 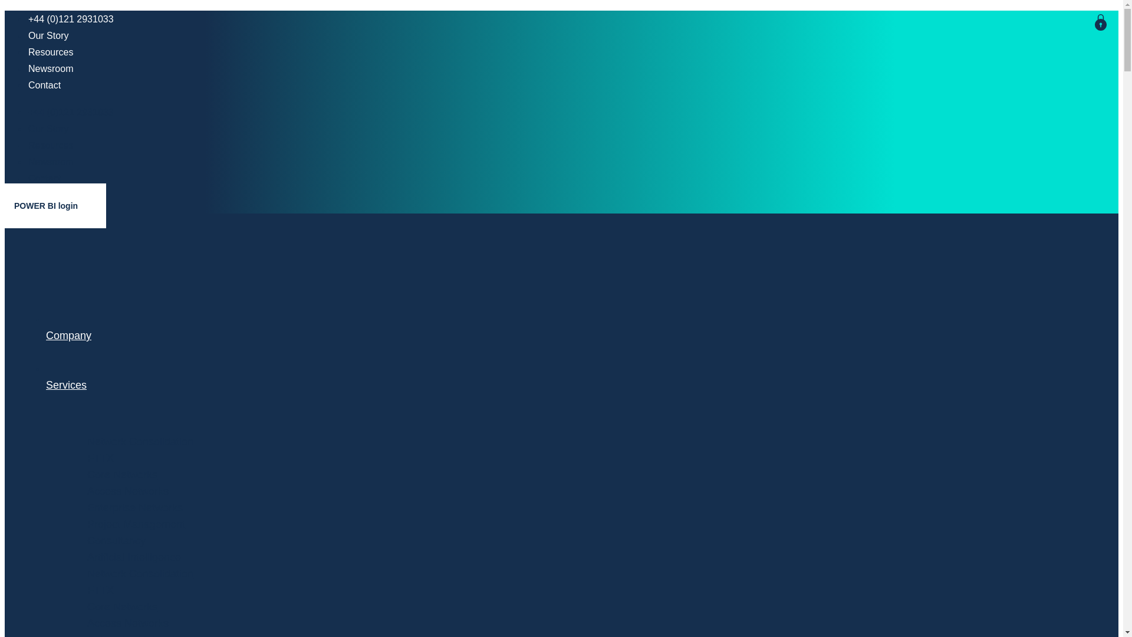 I want to click on Project Management, so click(x=136, y=524).